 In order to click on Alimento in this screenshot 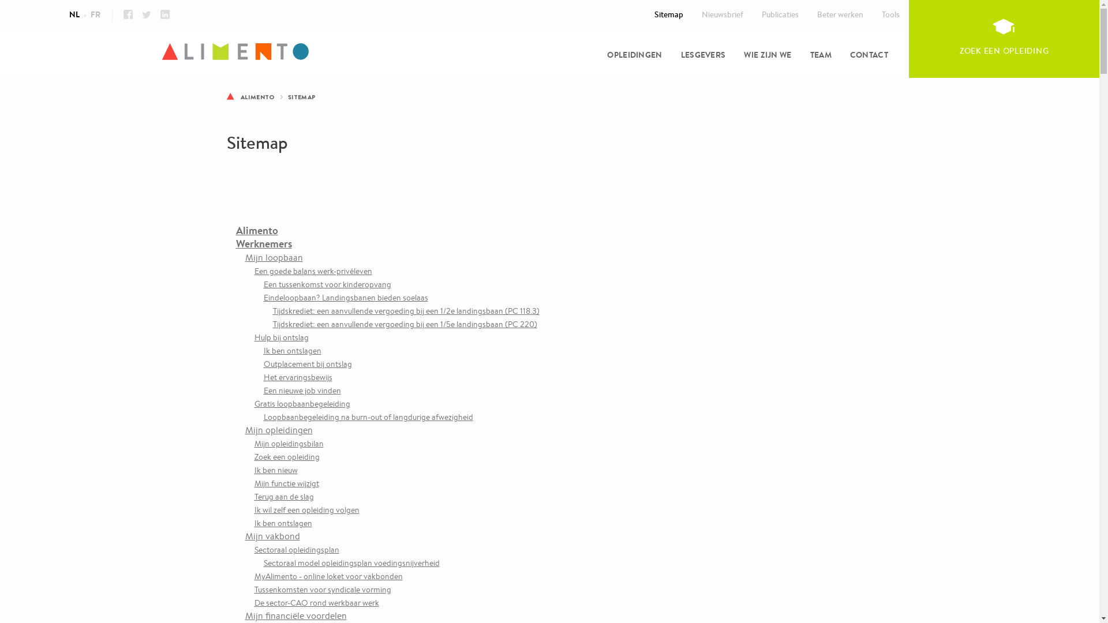, I will do `click(256, 231)`.